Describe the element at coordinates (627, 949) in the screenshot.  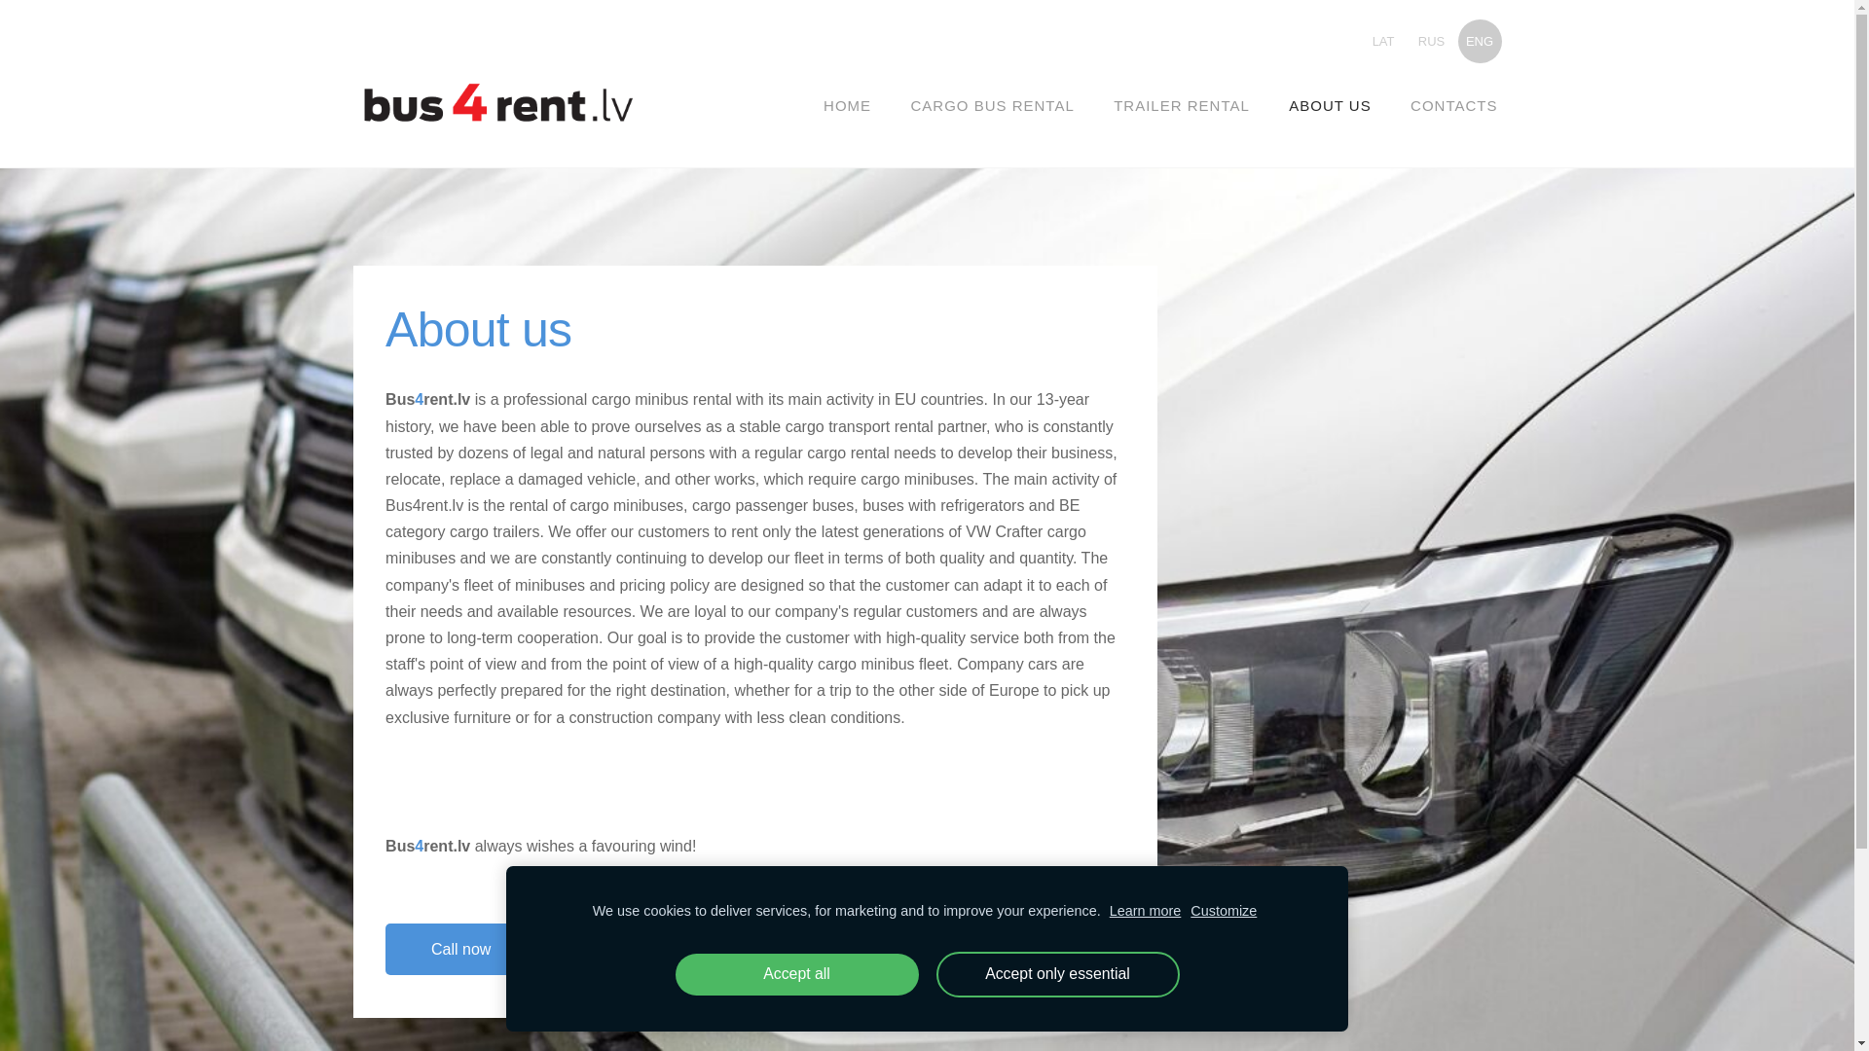
I see `Rent a bus` at that location.